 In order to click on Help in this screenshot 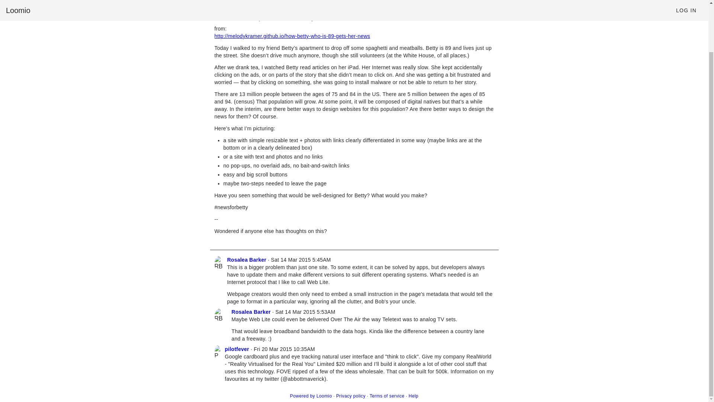, I will do `click(414, 396)`.